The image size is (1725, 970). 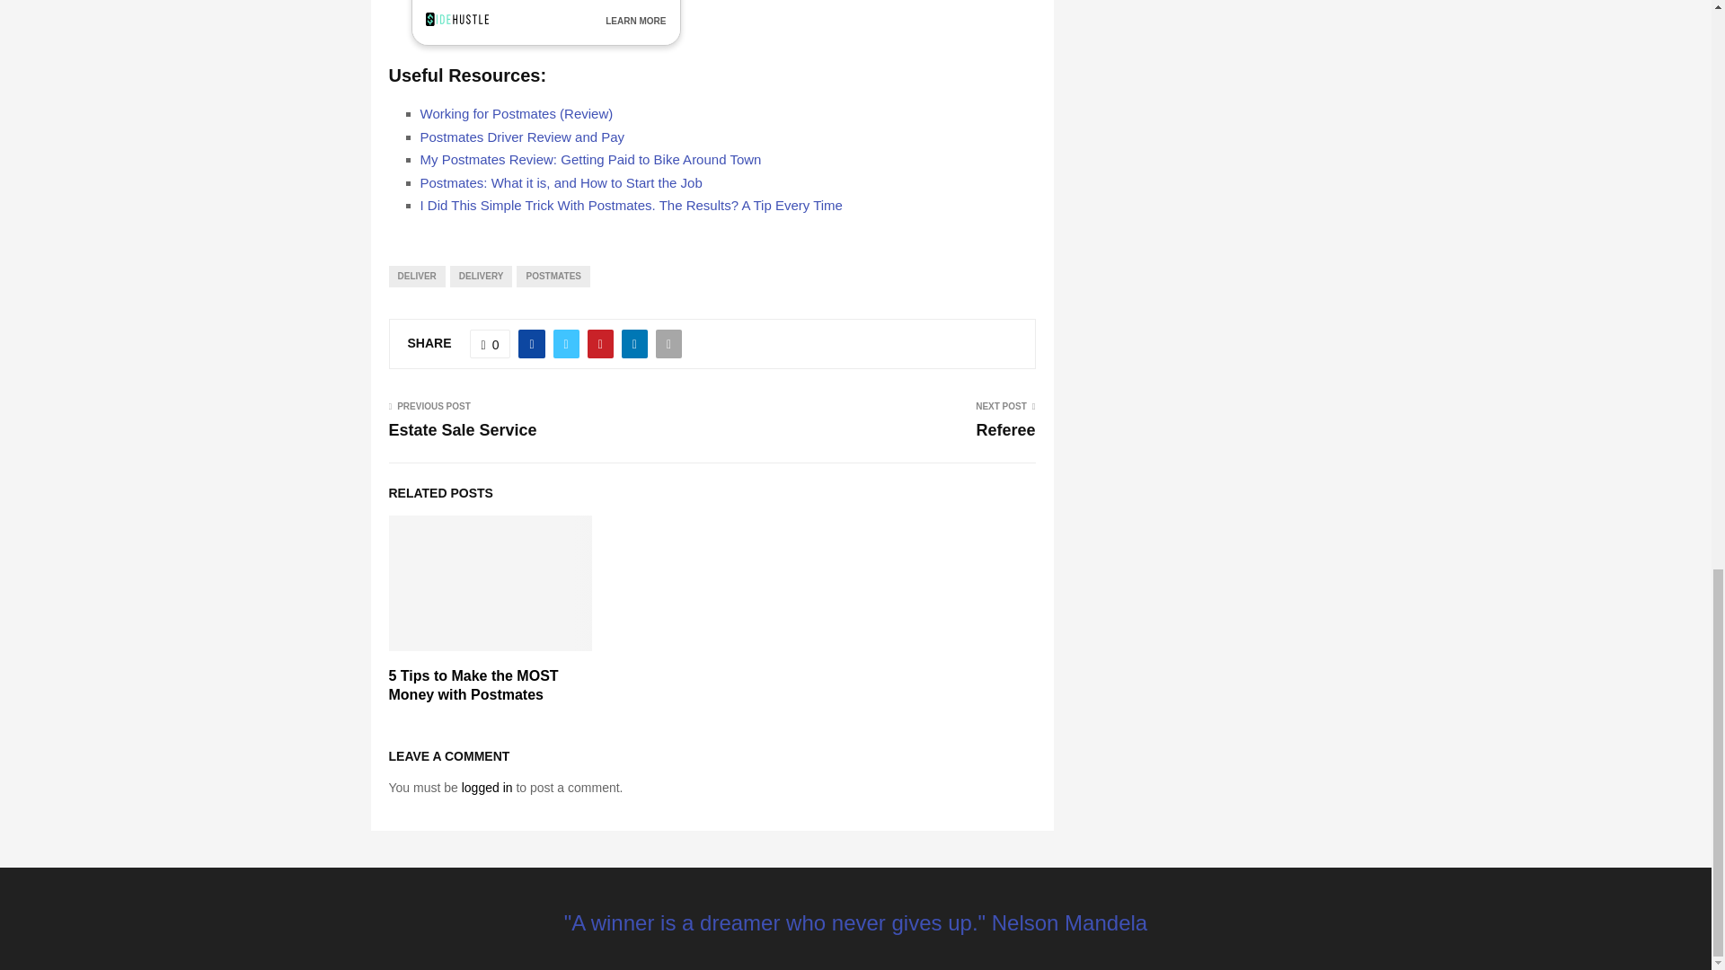 I want to click on POSTMATES, so click(x=553, y=276).